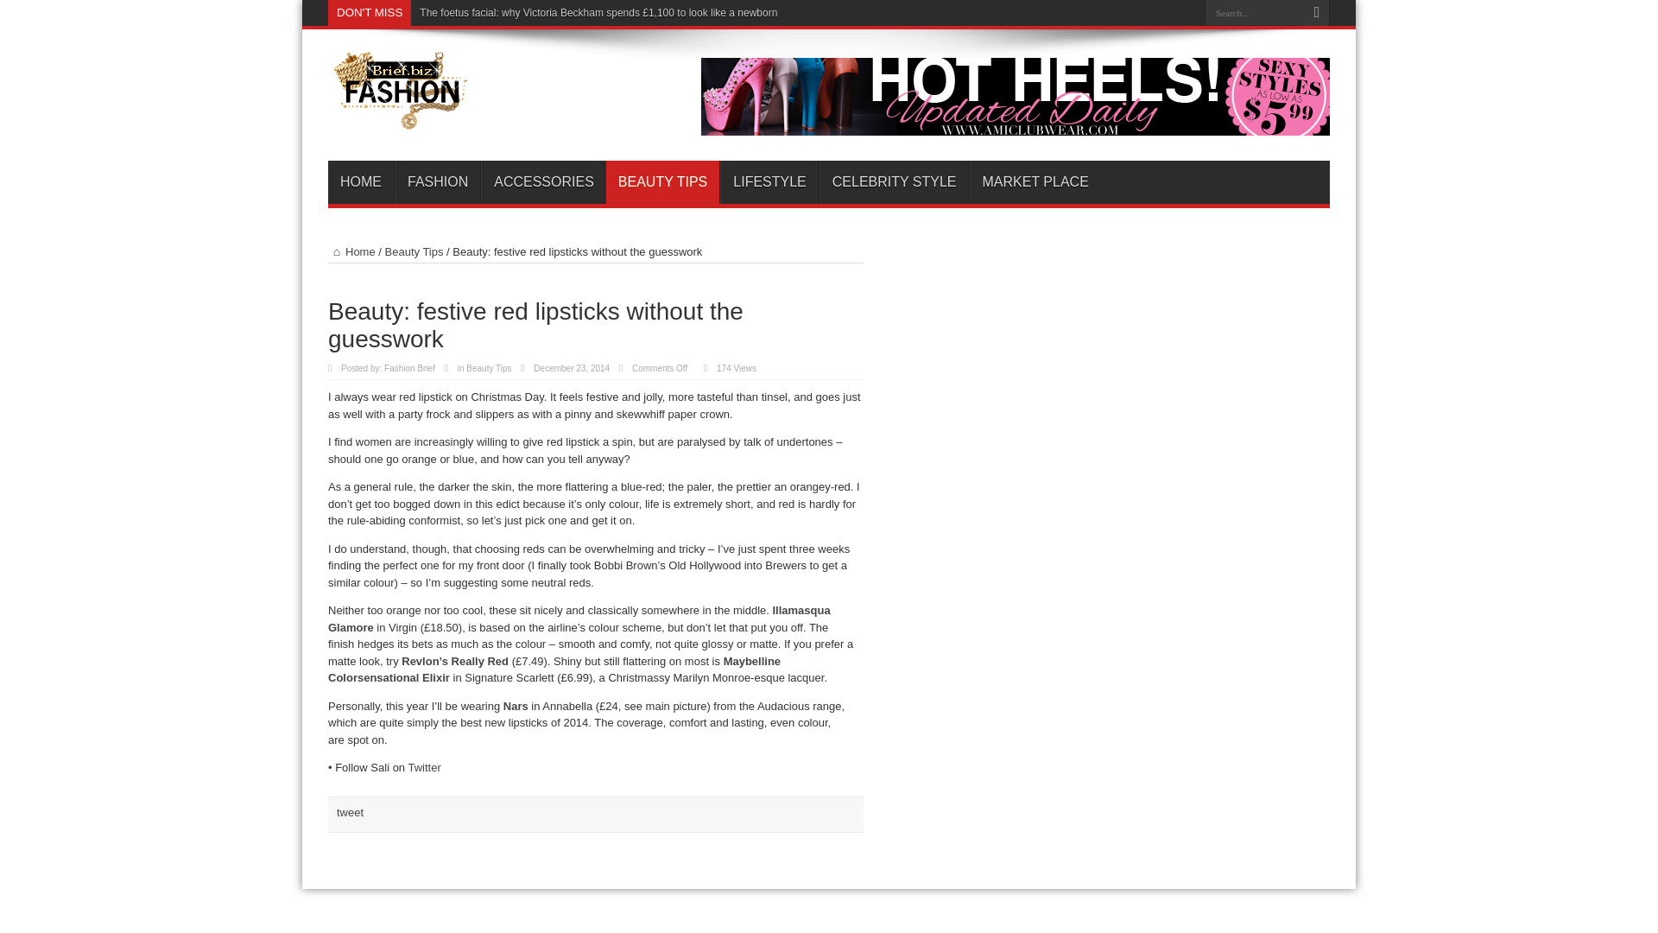 The image size is (1658, 933). Describe the element at coordinates (769, 181) in the screenshot. I see `LIFESTYLE` at that location.